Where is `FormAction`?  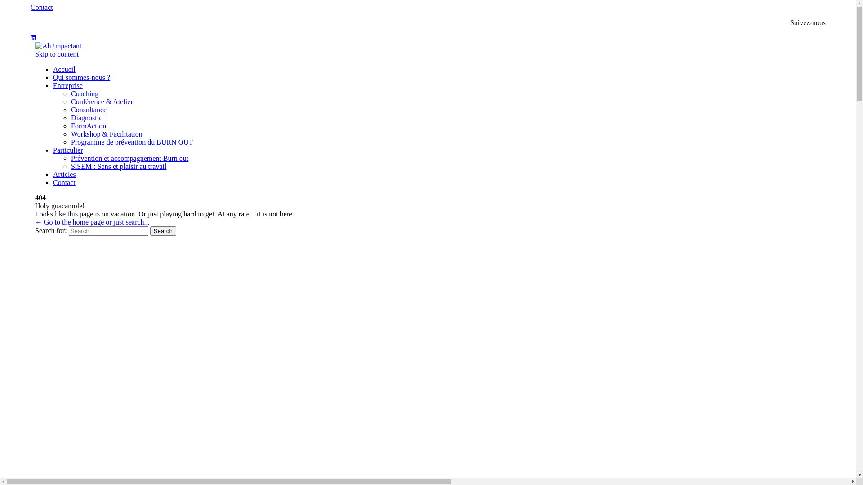 FormAction is located at coordinates (89, 126).